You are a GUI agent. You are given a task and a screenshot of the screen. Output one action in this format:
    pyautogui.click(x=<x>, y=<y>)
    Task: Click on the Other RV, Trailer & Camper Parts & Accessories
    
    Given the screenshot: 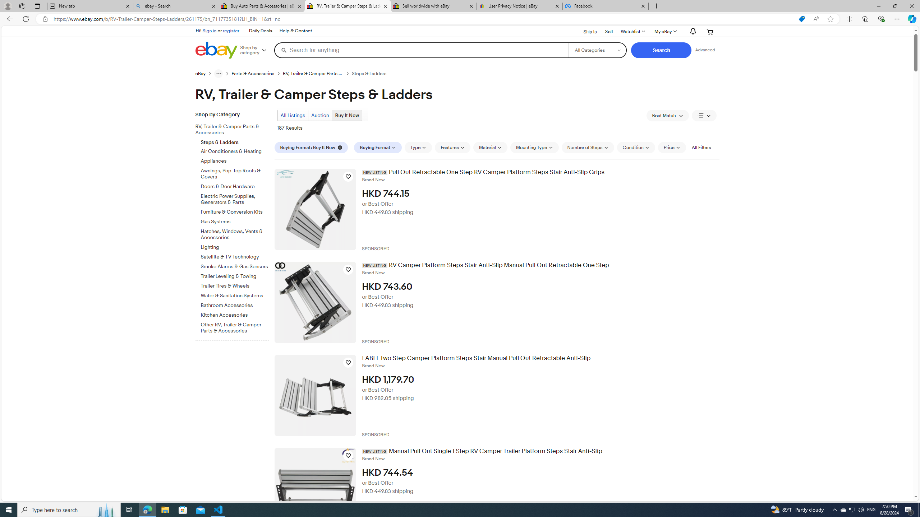 What is the action you would take?
    pyautogui.click(x=235, y=327)
    